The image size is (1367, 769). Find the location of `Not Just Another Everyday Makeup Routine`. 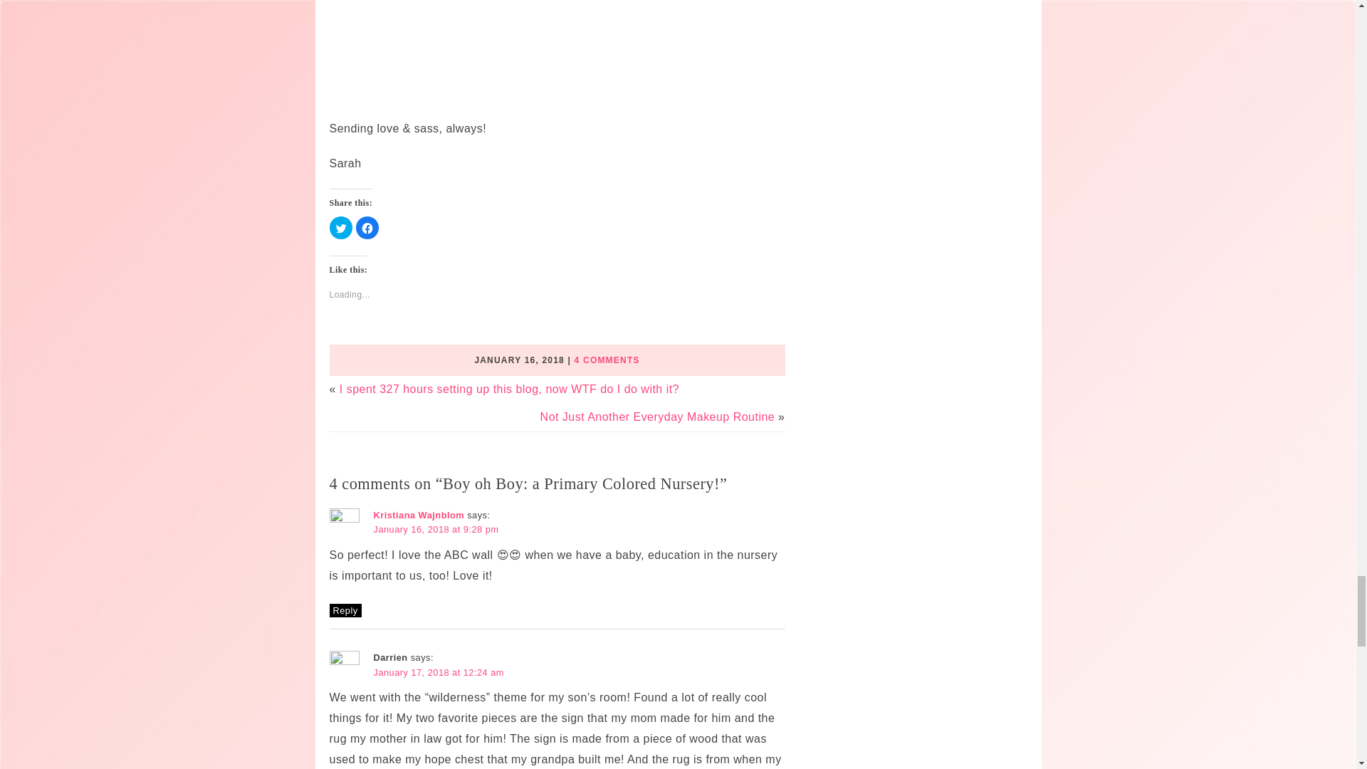

Not Just Another Everyday Makeup Routine is located at coordinates (657, 417).